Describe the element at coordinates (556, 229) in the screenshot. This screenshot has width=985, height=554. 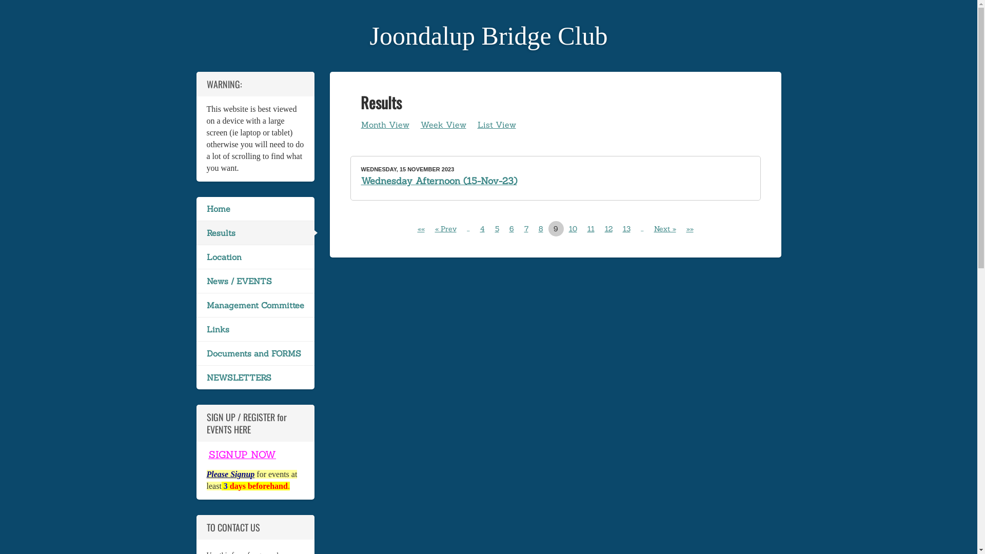
I see `9` at that location.